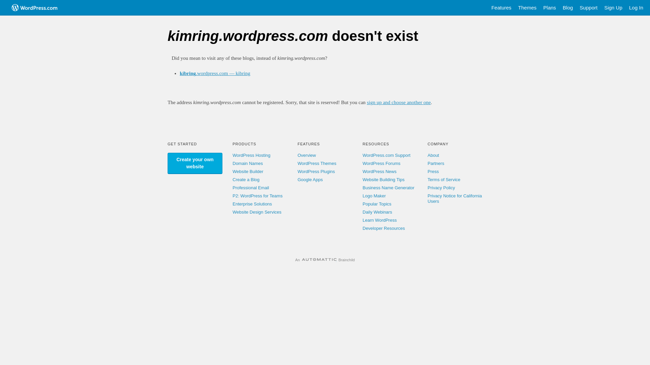 Image resolution: width=650 pixels, height=365 pixels. I want to click on Partners, so click(436, 164).